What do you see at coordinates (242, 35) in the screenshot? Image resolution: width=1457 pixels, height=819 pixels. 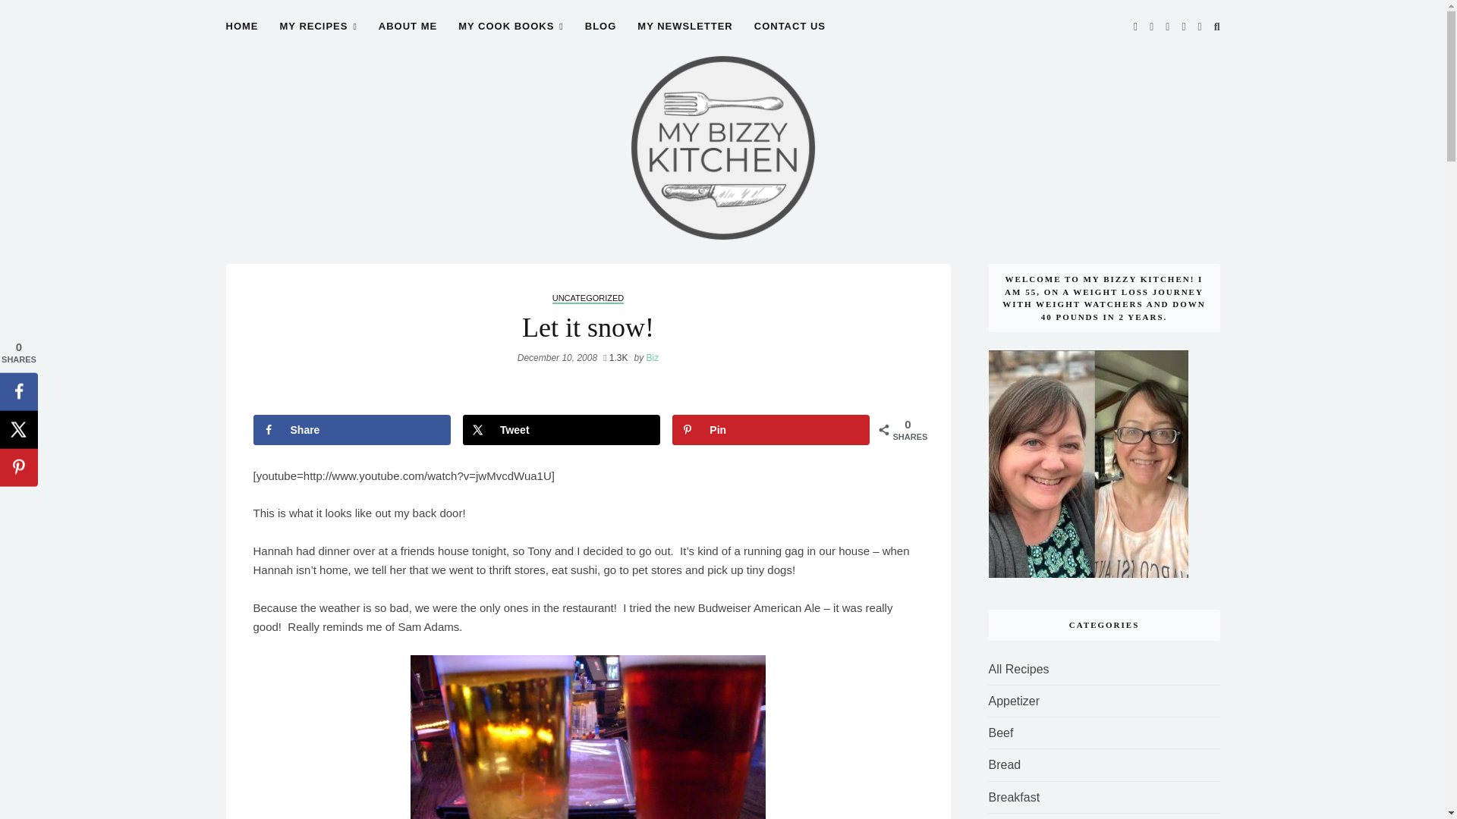 I see `HOME` at bounding box center [242, 35].